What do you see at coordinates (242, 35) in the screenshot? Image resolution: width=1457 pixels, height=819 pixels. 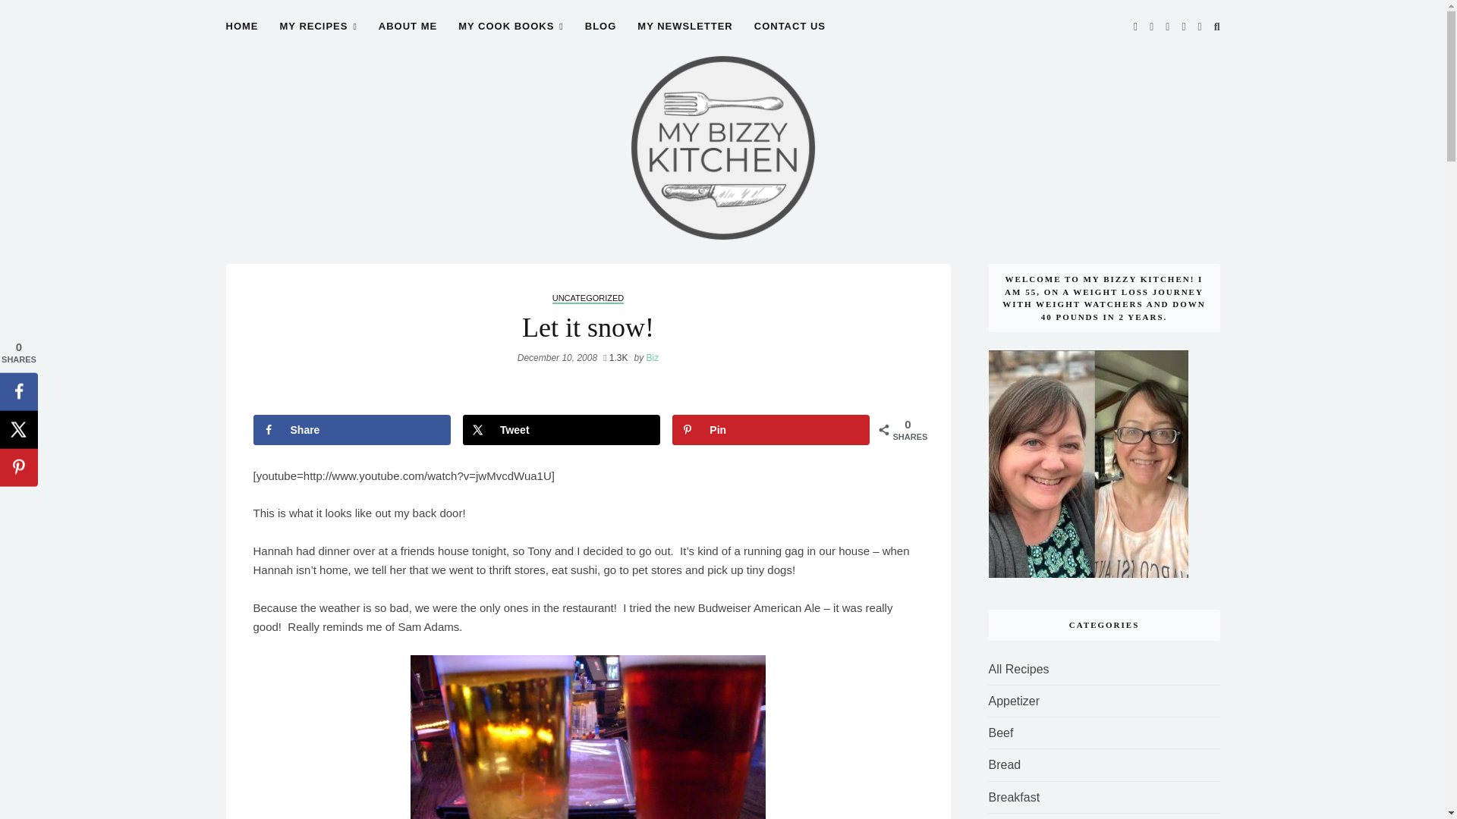 I see `HOME` at bounding box center [242, 35].